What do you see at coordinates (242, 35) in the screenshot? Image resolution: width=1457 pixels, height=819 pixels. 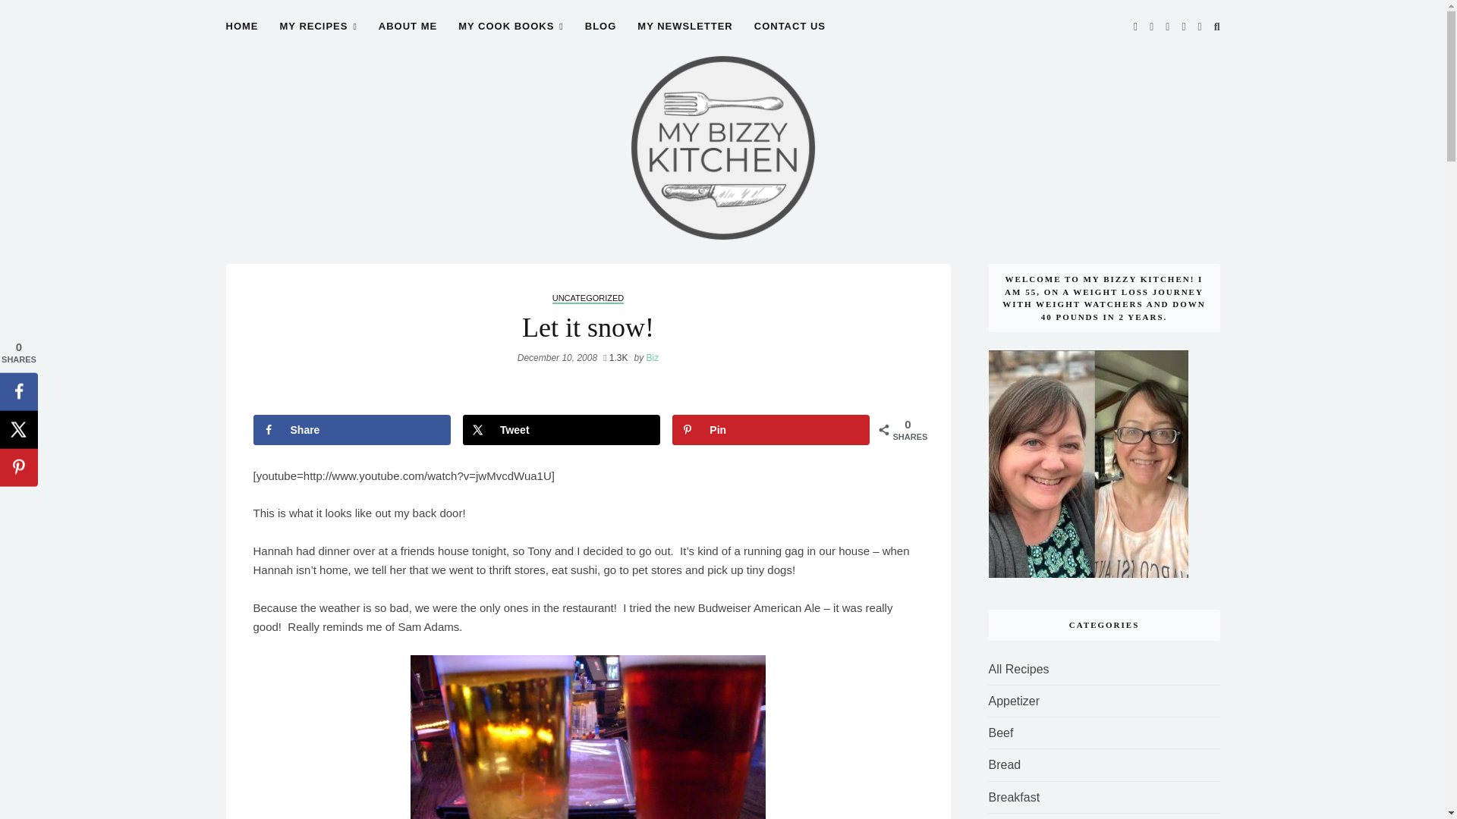 I see `HOME` at bounding box center [242, 35].